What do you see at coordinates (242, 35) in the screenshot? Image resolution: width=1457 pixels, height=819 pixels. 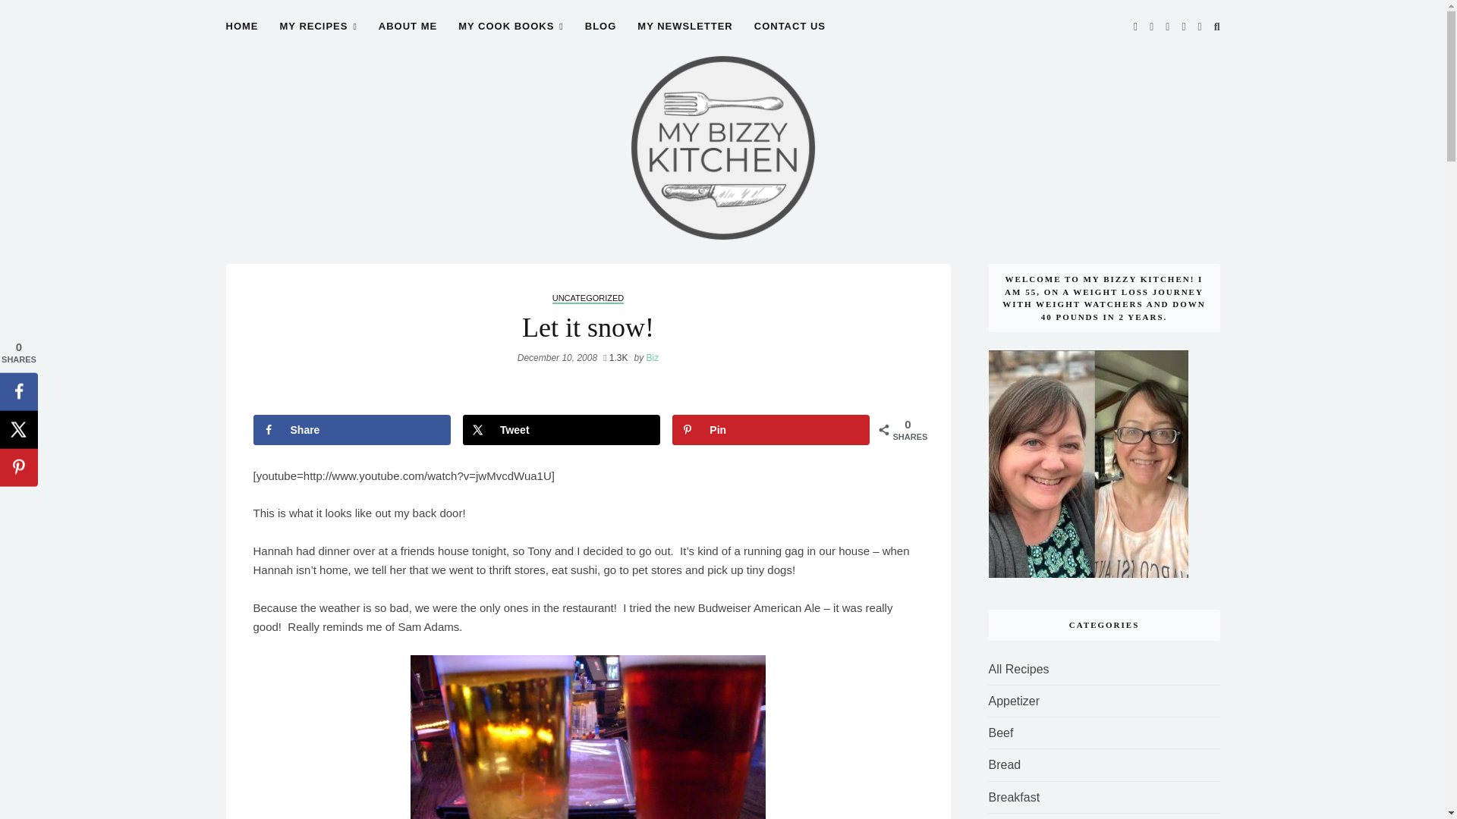 I see `HOME` at bounding box center [242, 35].